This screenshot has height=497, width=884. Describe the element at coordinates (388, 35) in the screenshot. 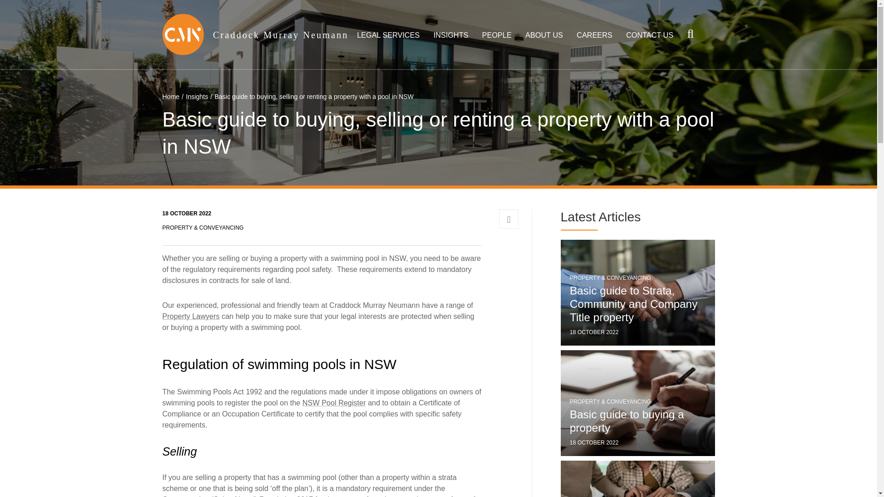

I see `LEGAL SERVICES` at that location.